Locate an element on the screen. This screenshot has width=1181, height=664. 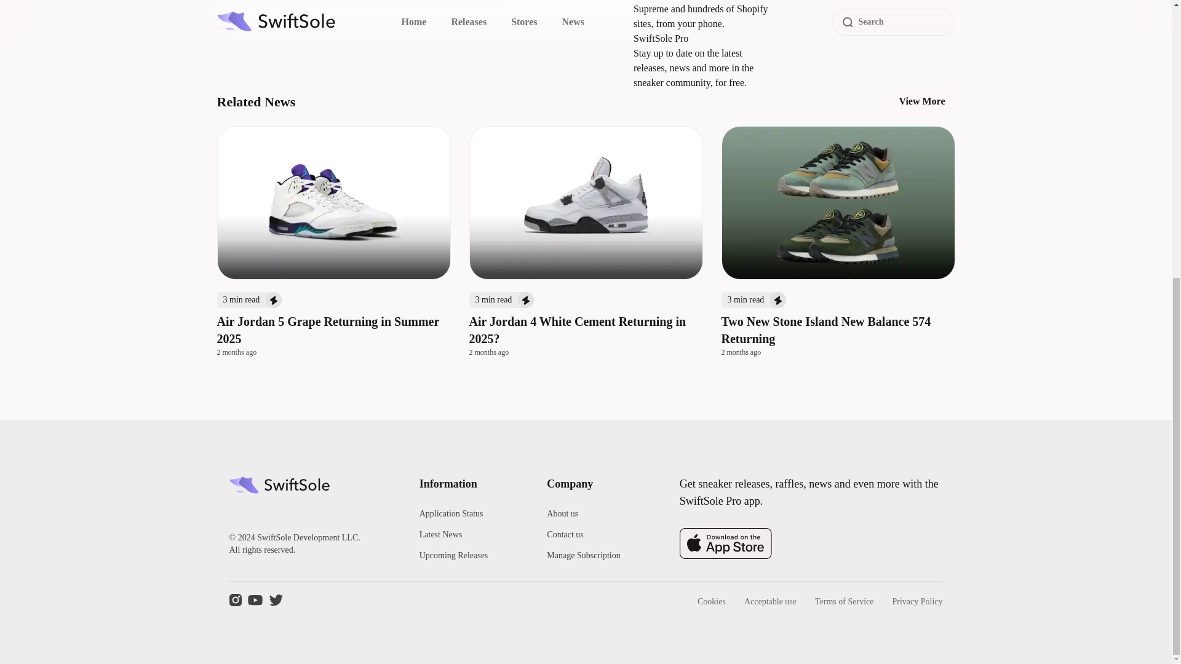
About us is located at coordinates (562, 514).